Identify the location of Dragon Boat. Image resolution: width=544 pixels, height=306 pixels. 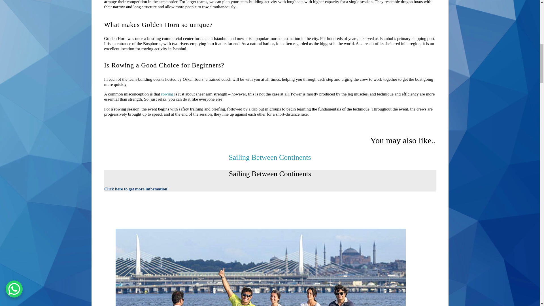
(269, 158).